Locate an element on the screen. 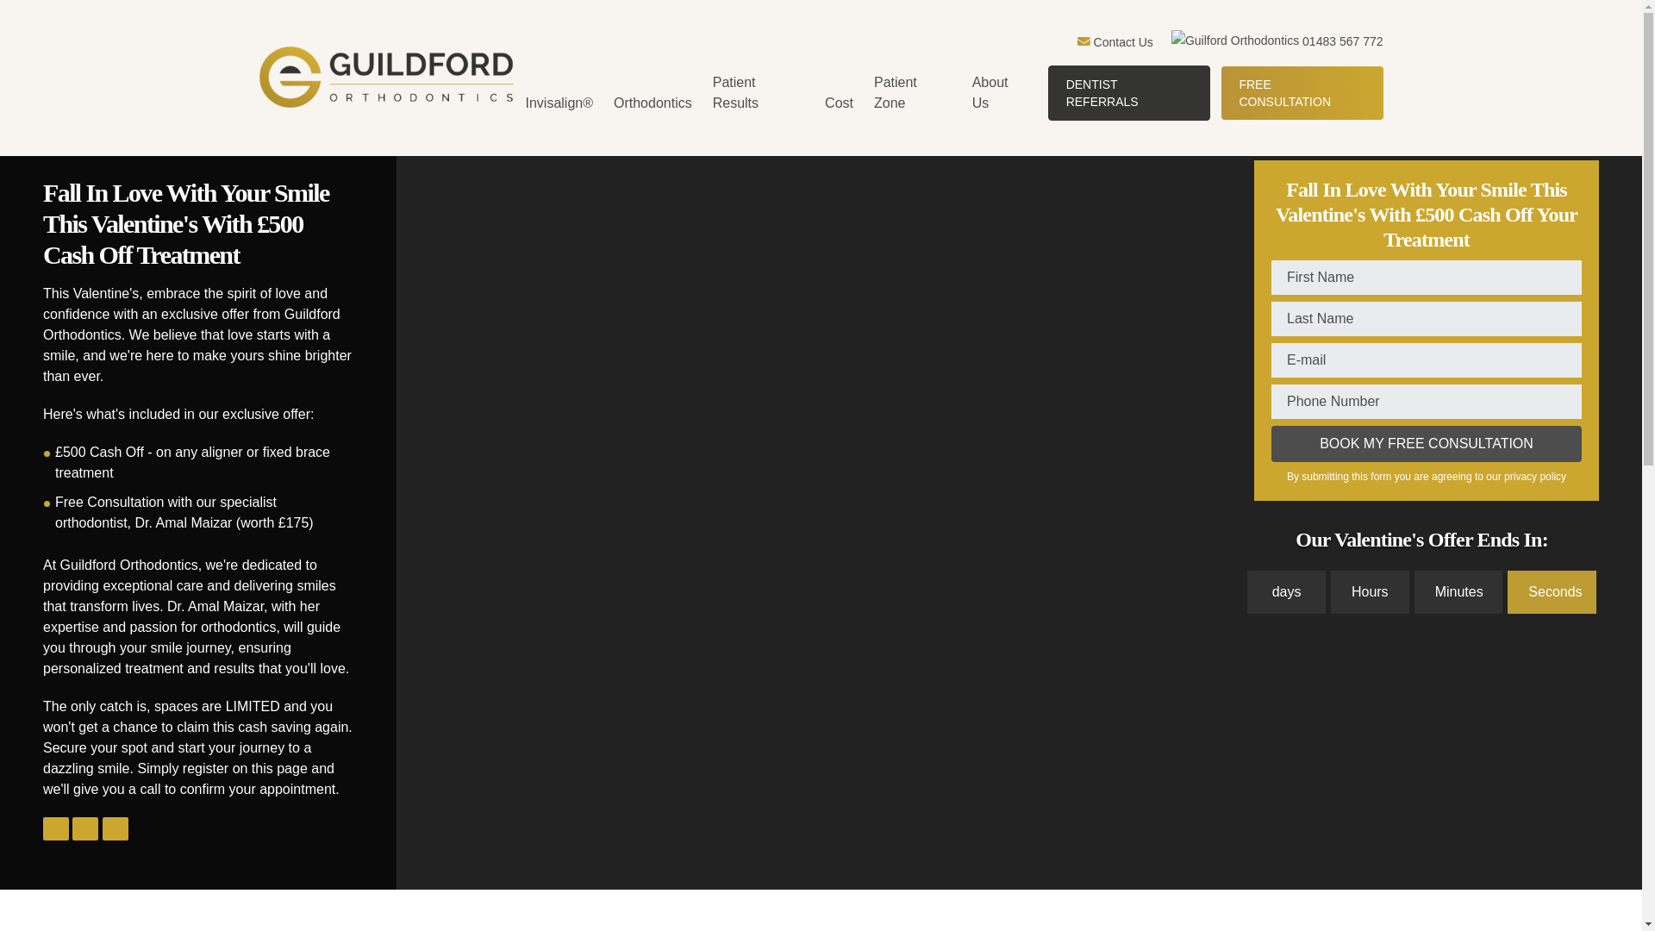 Image resolution: width=1655 pixels, height=931 pixels. Please enter last name is located at coordinates (1426, 318).